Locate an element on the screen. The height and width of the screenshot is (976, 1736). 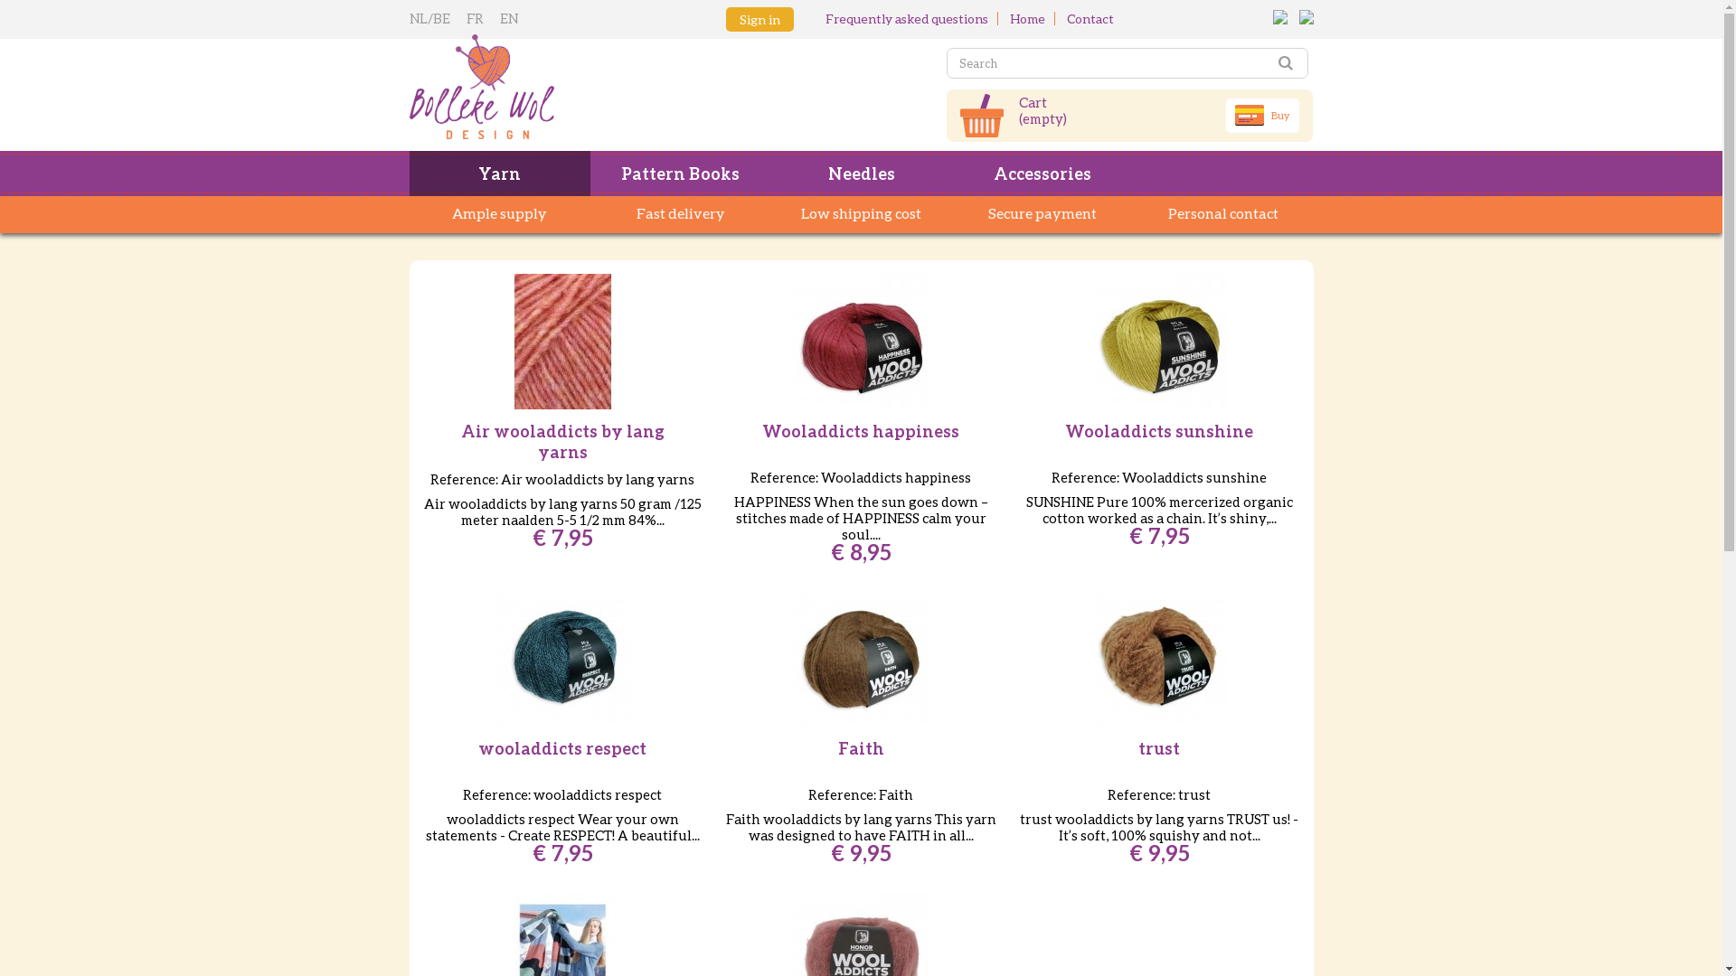
Wooladdicts happiness is located at coordinates (861, 432).